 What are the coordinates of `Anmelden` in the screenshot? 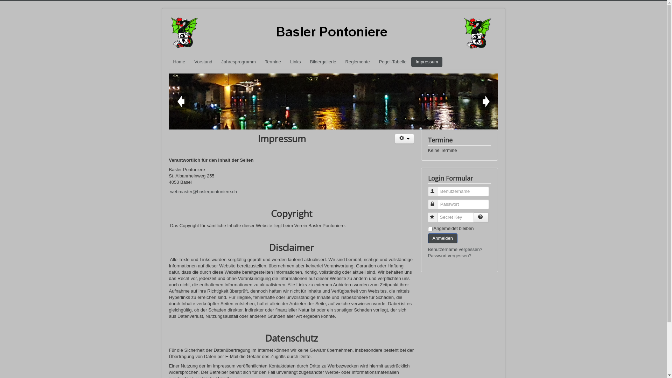 It's located at (442, 238).